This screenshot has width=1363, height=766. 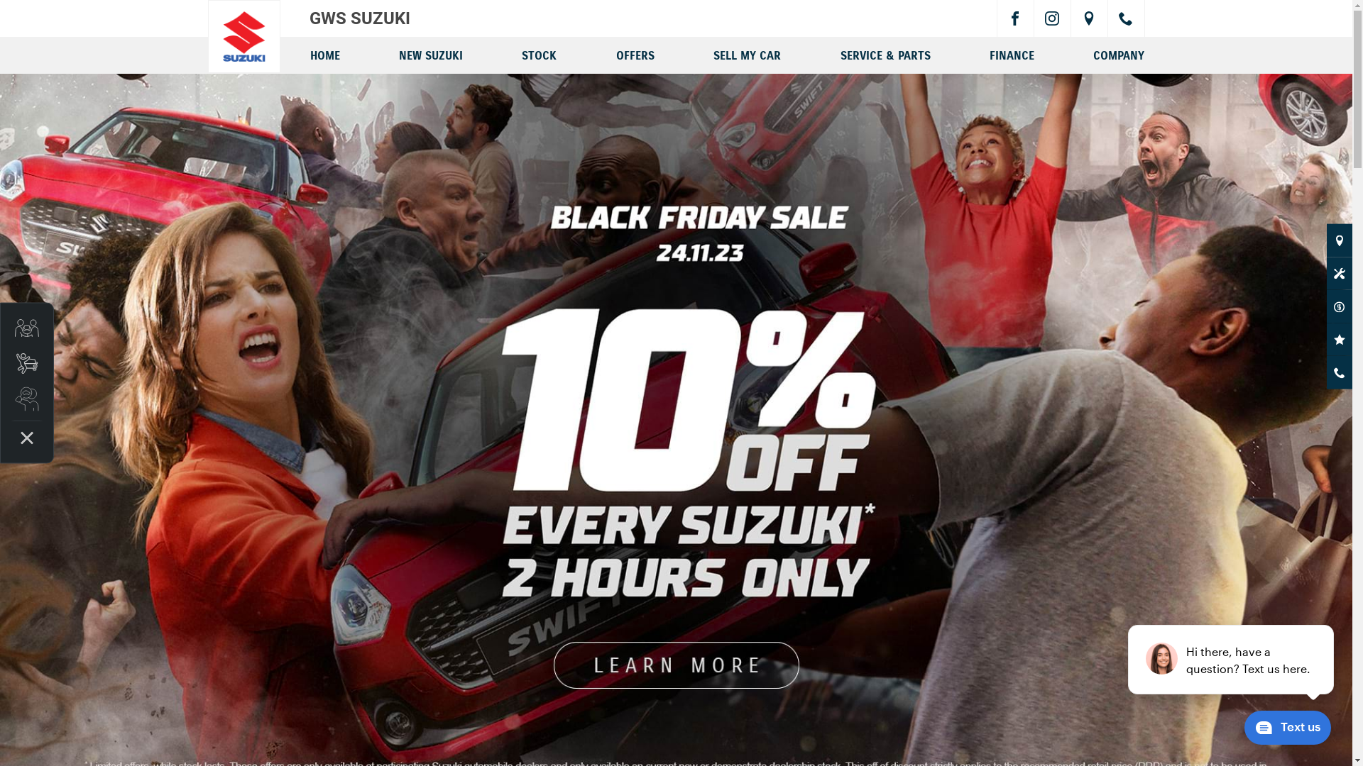 What do you see at coordinates (1012, 55) in the screenshot?
I see `FINANCE` at bounding box center [1012, 55].